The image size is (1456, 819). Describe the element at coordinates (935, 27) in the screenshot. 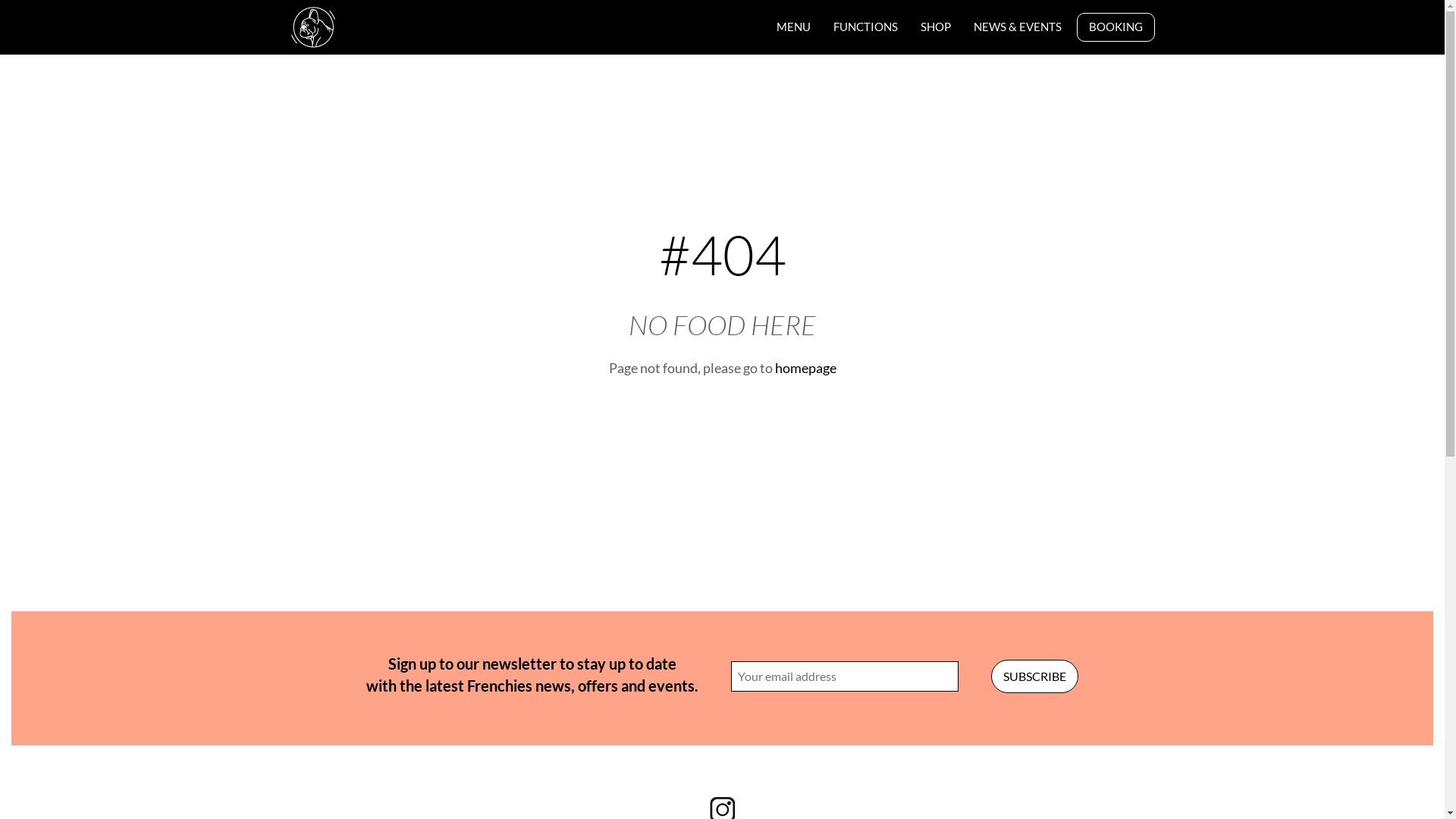

I see `SHOP` at that location.